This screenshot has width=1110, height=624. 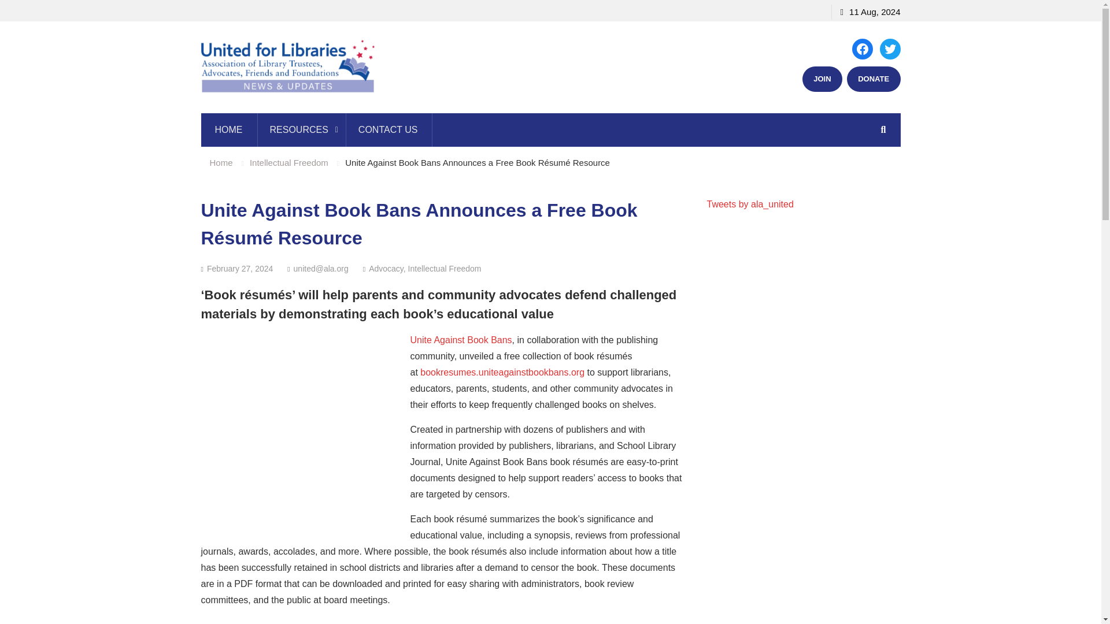 What do you see at coordinates (386, 268) in the screenshot?
I see `Advocacy` at bounding box center [386, 268].